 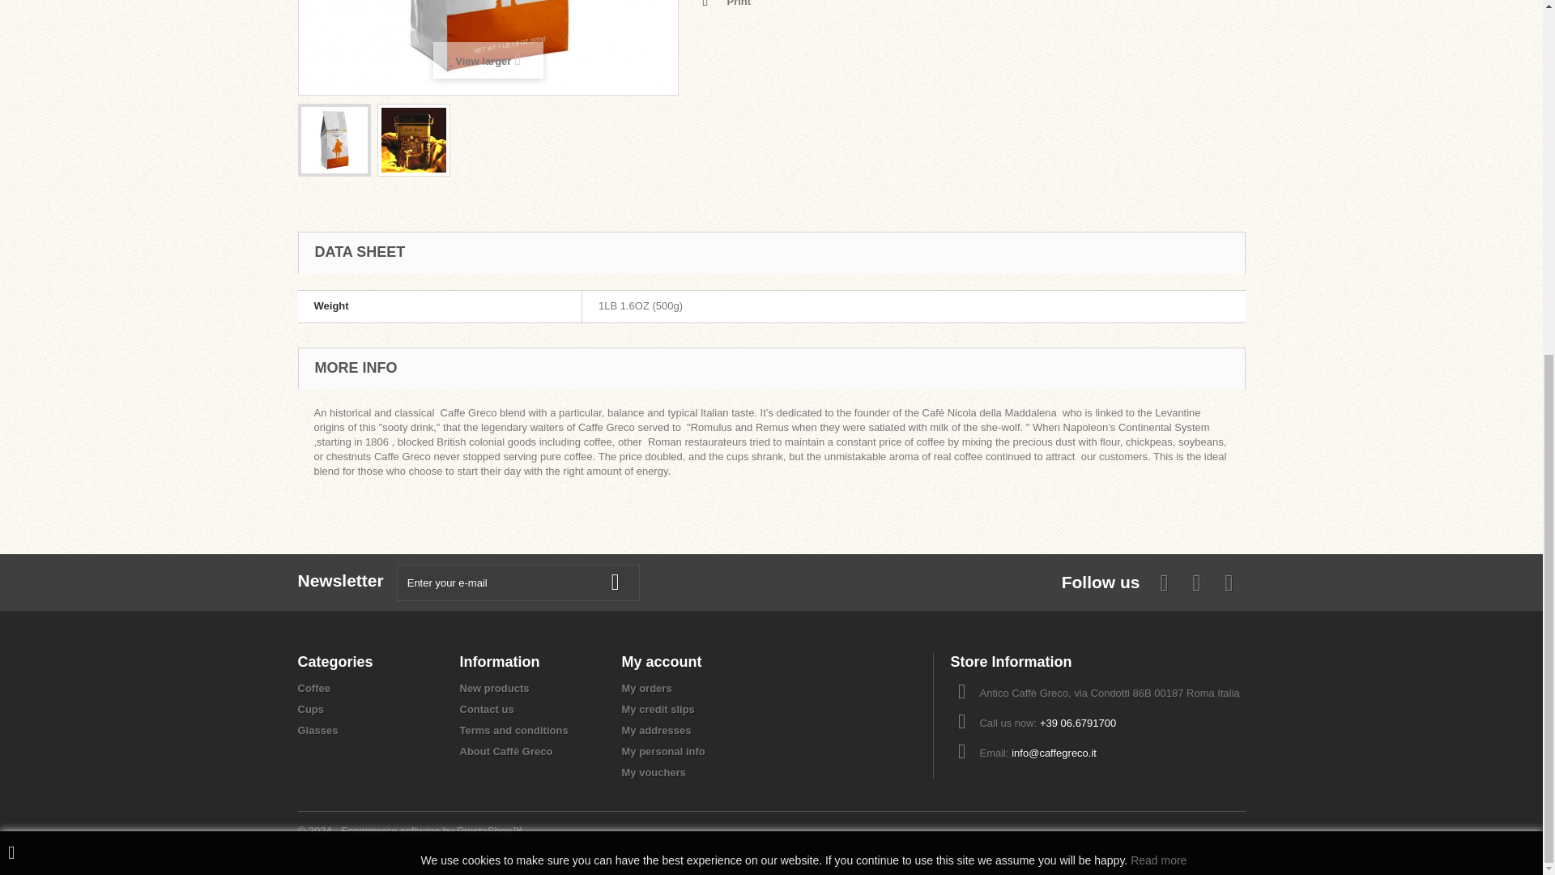 I want to click on Enter your e-mail, so click(x=518, y=582).